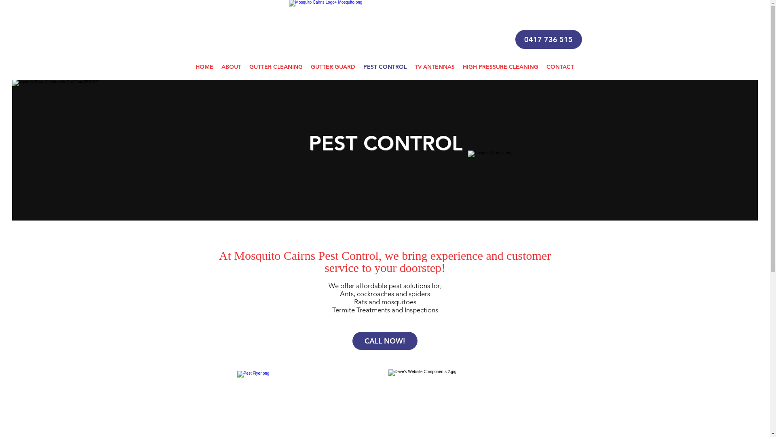 This screenshot has height=437, width=776. Describe the element at coordinates (385, 67) in the screenshot. I see `PEST CONTROL` at that location.